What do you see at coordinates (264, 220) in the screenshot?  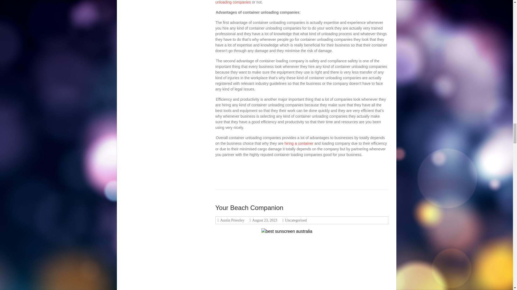 I see `August 23, 2023` at bounding box center [264, 220].